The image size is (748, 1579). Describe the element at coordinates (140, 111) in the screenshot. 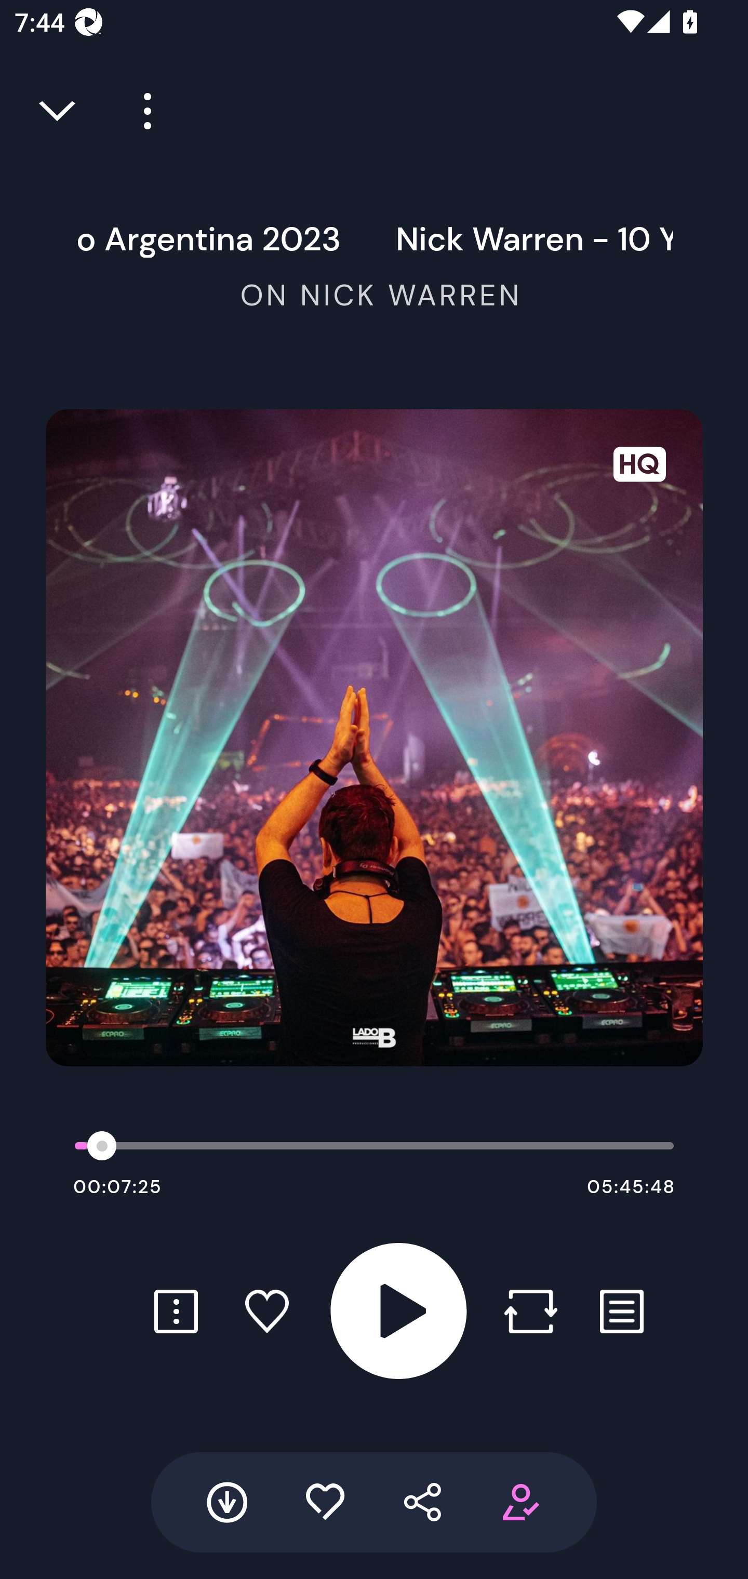

I see `Player more options button` at that location.